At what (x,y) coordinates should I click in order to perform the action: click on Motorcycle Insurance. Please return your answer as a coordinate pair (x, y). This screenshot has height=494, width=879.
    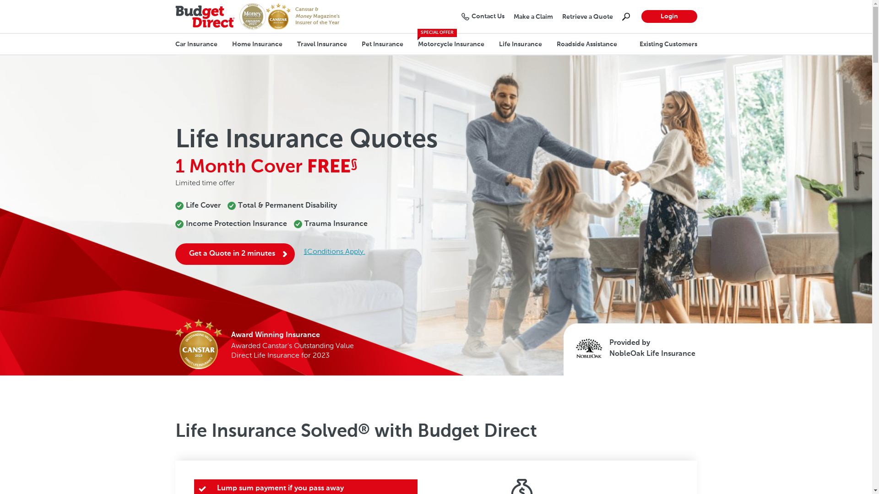
    Looking at the image, I should click on (450, 45).